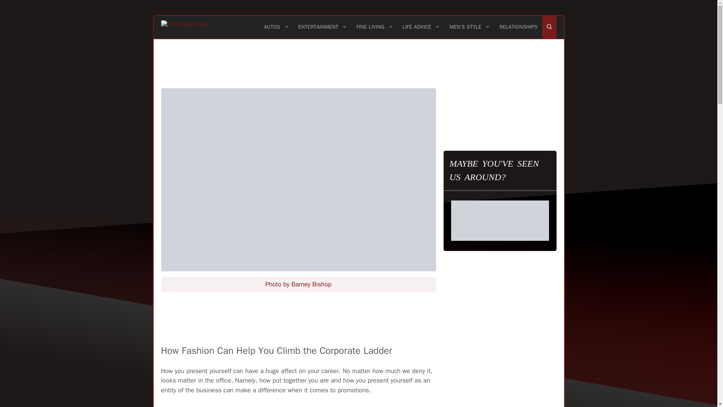  Describe the element at coordinates (185, 27) in the screenshot. I see `Unfinished Man` at that location.